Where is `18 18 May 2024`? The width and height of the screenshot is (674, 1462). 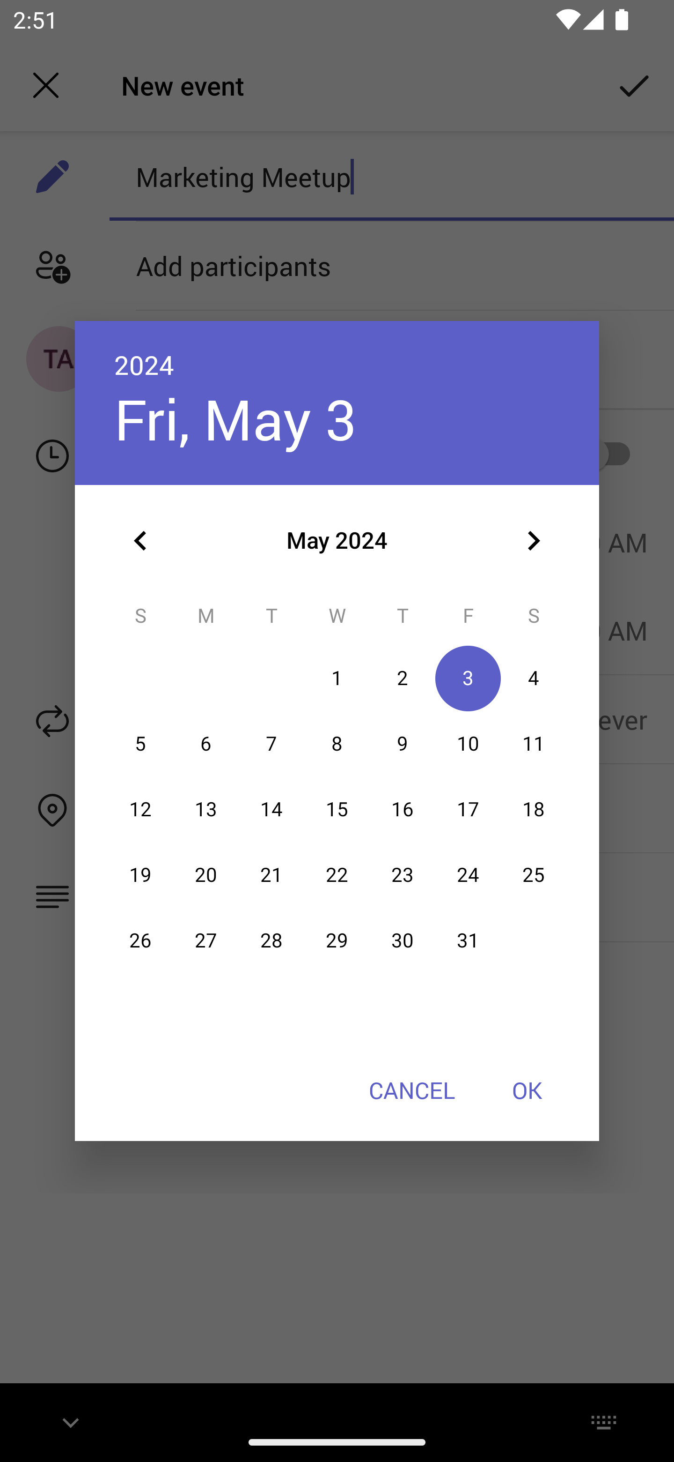 18 18 May 2024 is located at coordinates (533, 809).